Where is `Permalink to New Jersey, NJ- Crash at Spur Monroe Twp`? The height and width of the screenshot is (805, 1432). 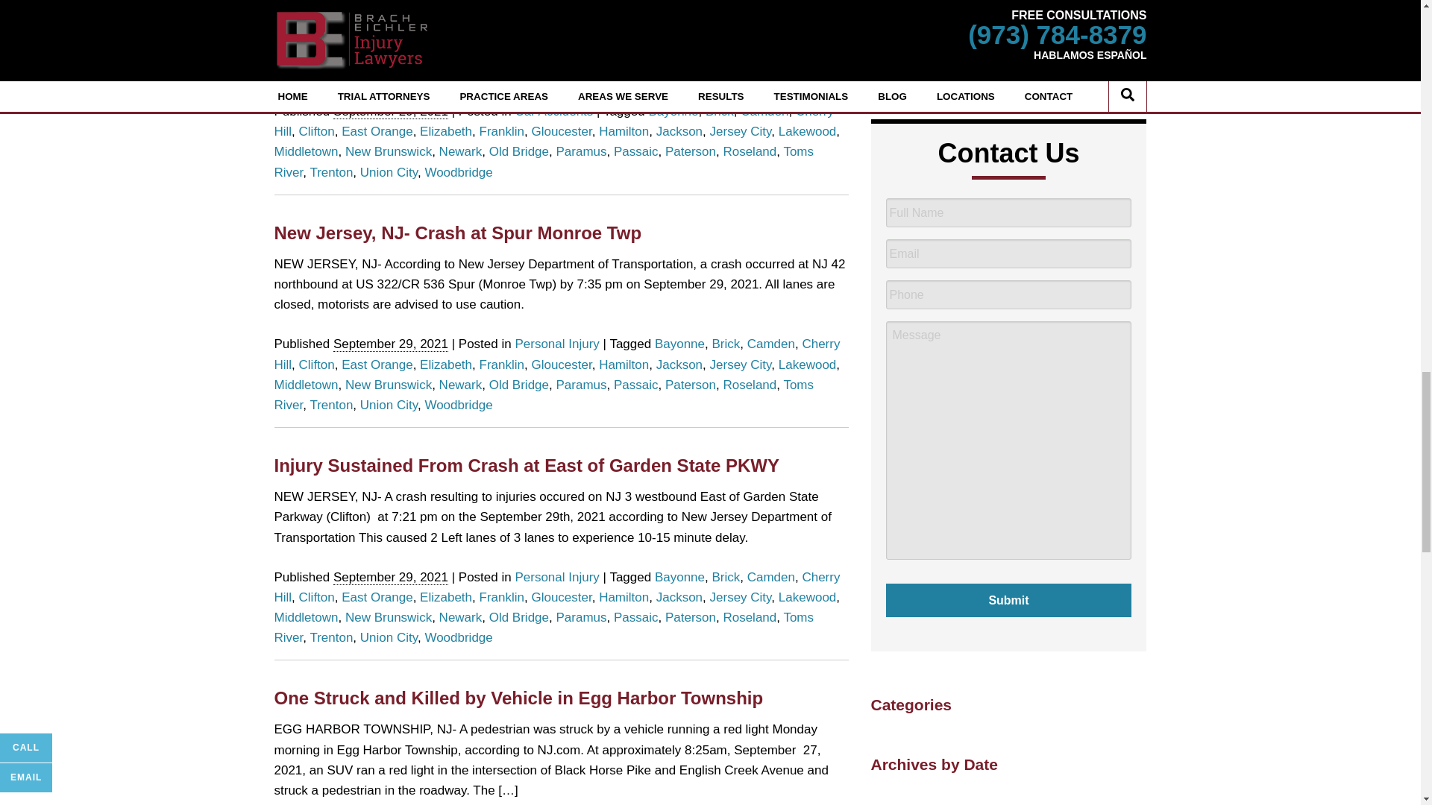
Permalink to New Jersey, NJ- Crash at Spur Monroe Twp is located at coordinates (458, 233).